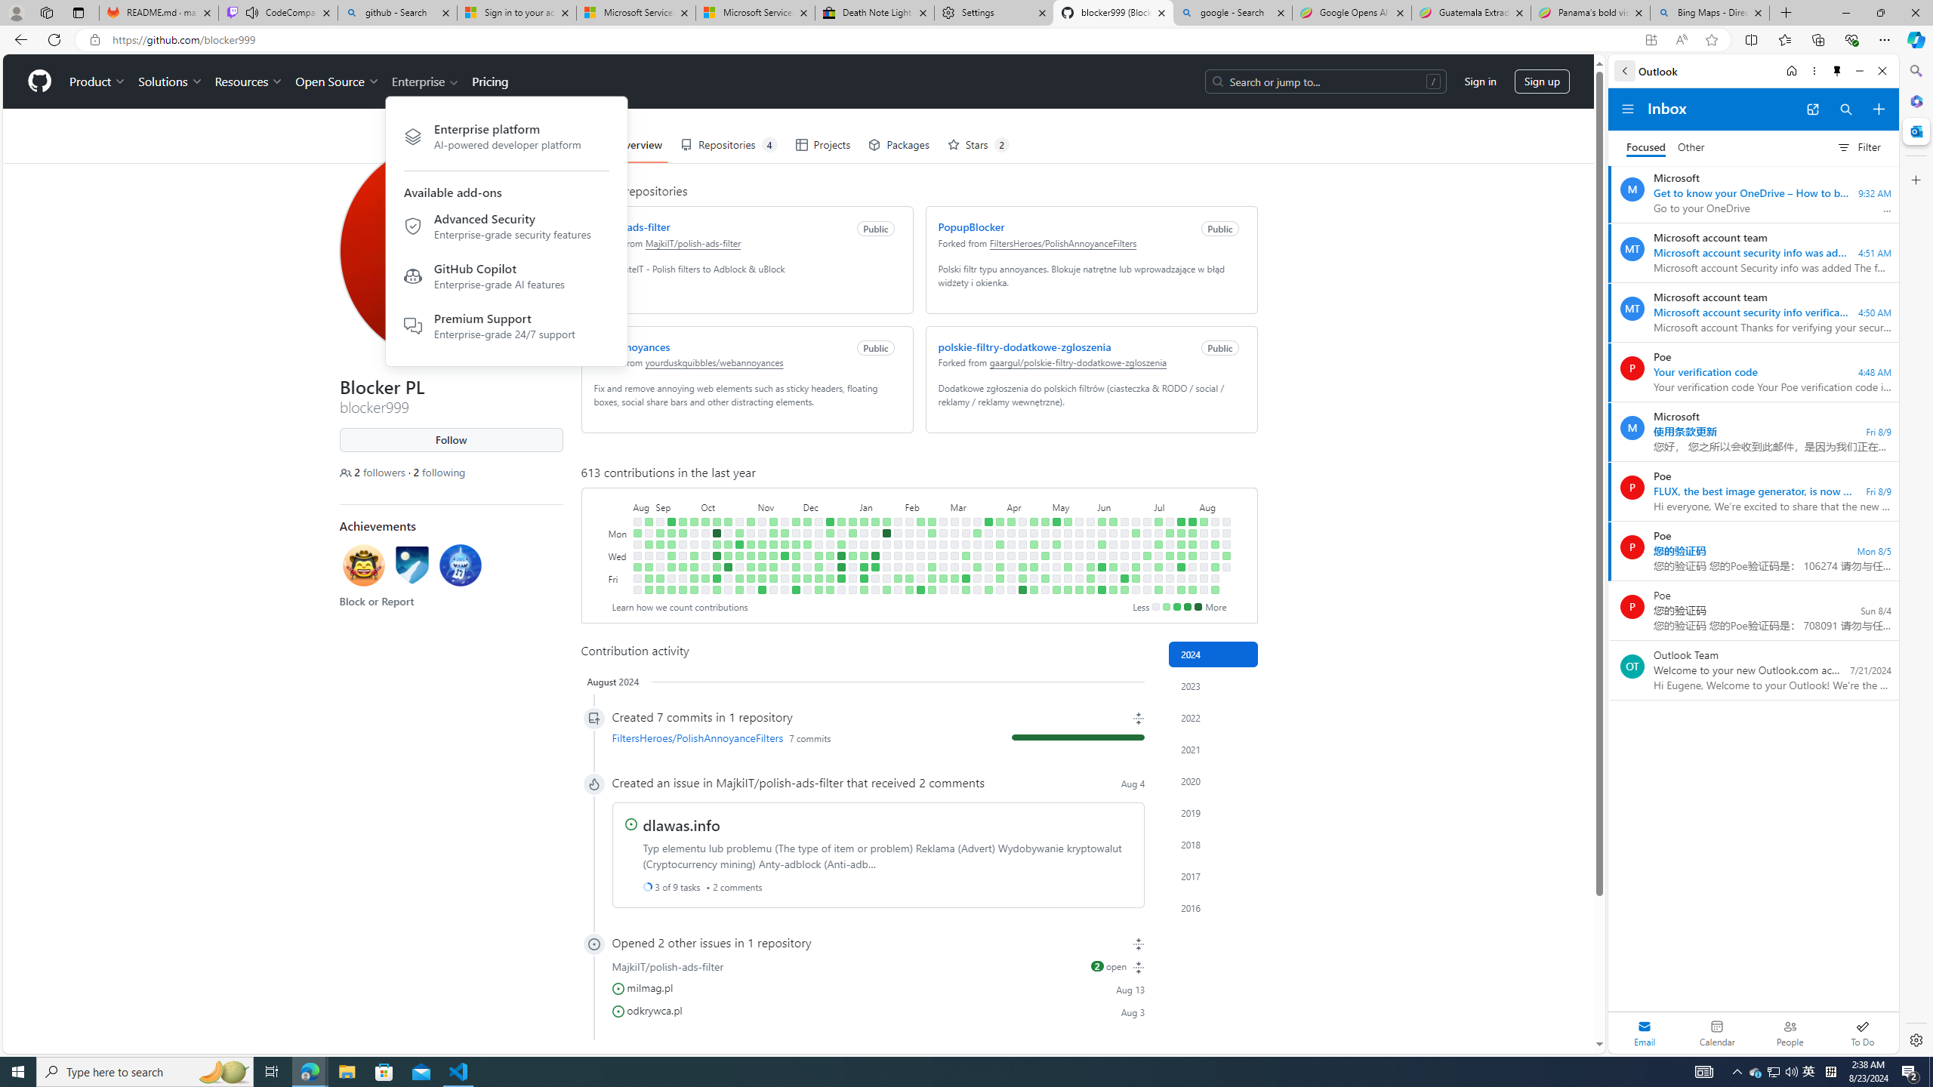 This screenshot has width=1933, height=1087. I want to click on 4 contributions on November 8th., so click(761, 556).